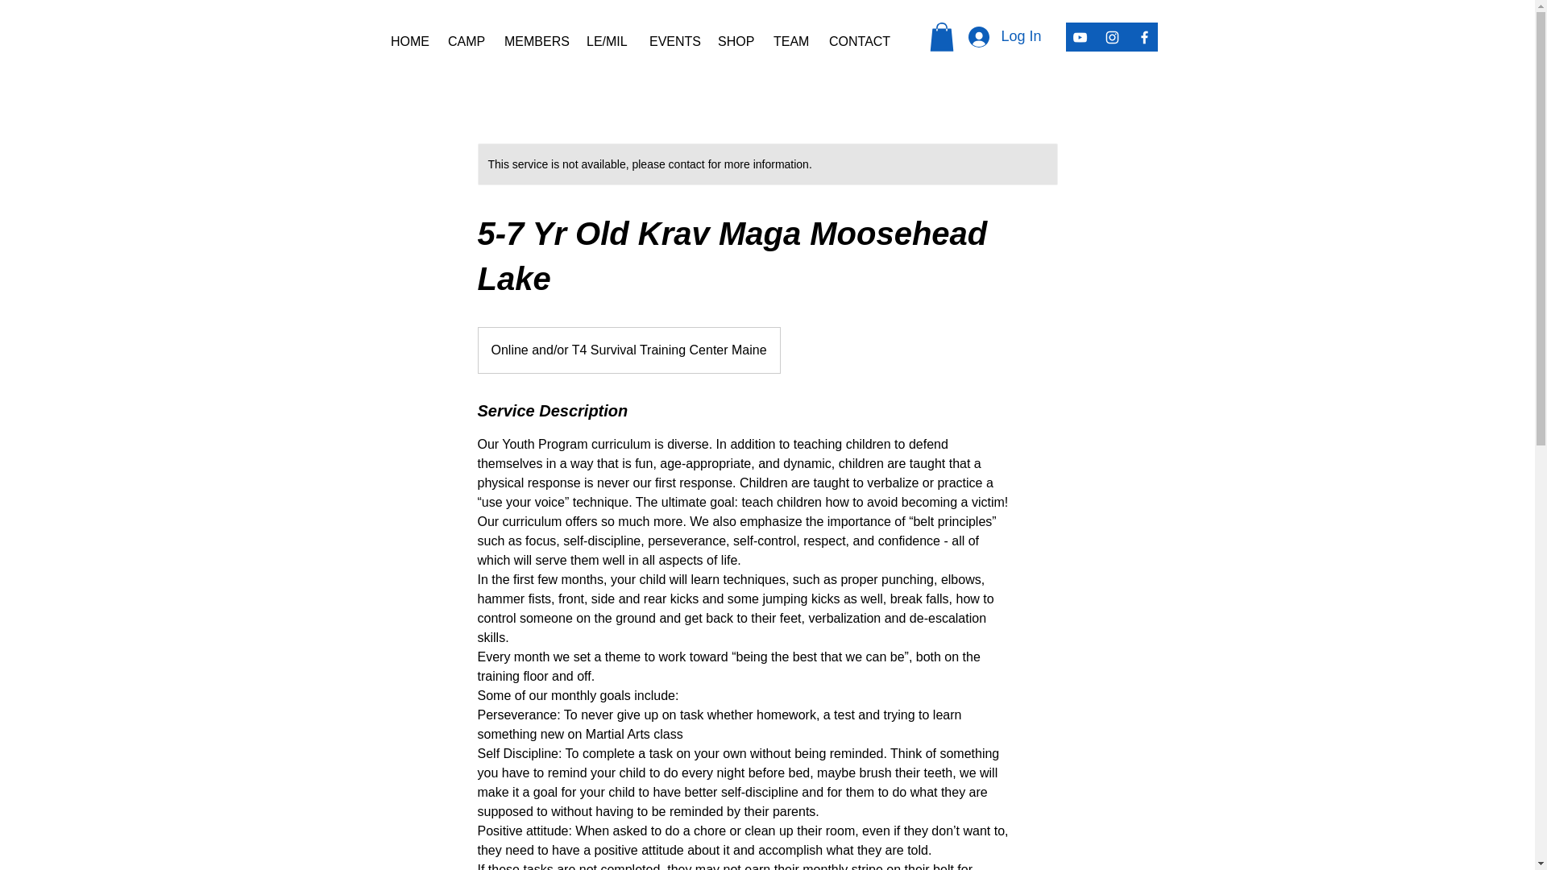  I want to click on SHOP, so click(733, 42).